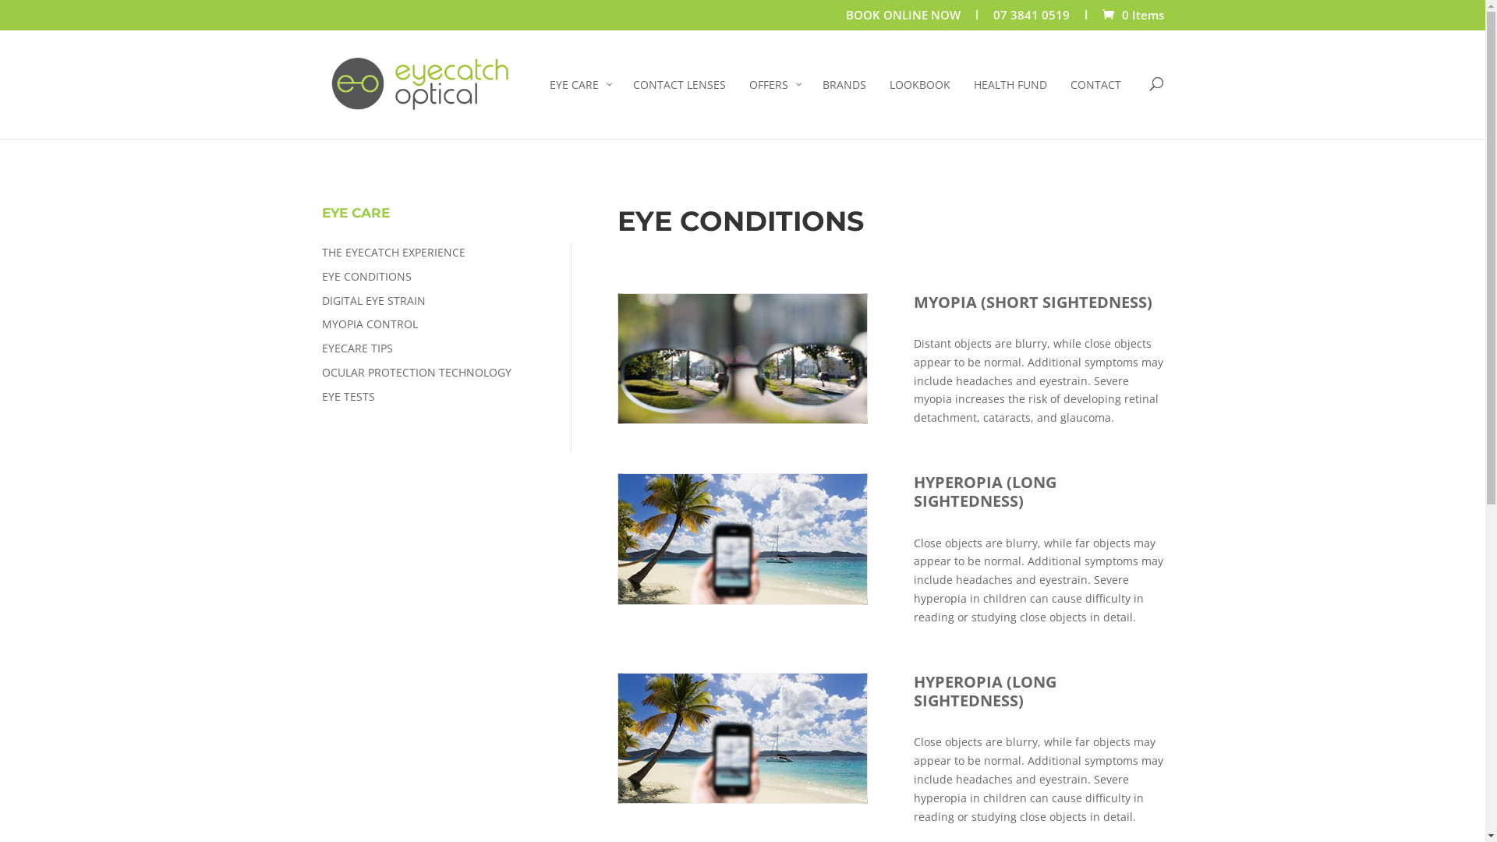 The image size is (1497, 842). What do you see at coordinates (357, 348) in the screenshot?
I see `EYECARE TIPS` at bounding box center [357, 348].